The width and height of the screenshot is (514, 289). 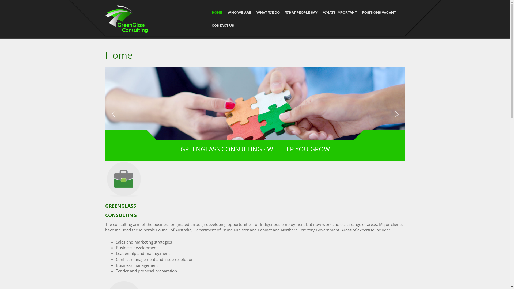 What do you see at coordinates (379, 13) in the screenshot?
I see `POSITIONS VACANT` at bounding box center [379, 13].